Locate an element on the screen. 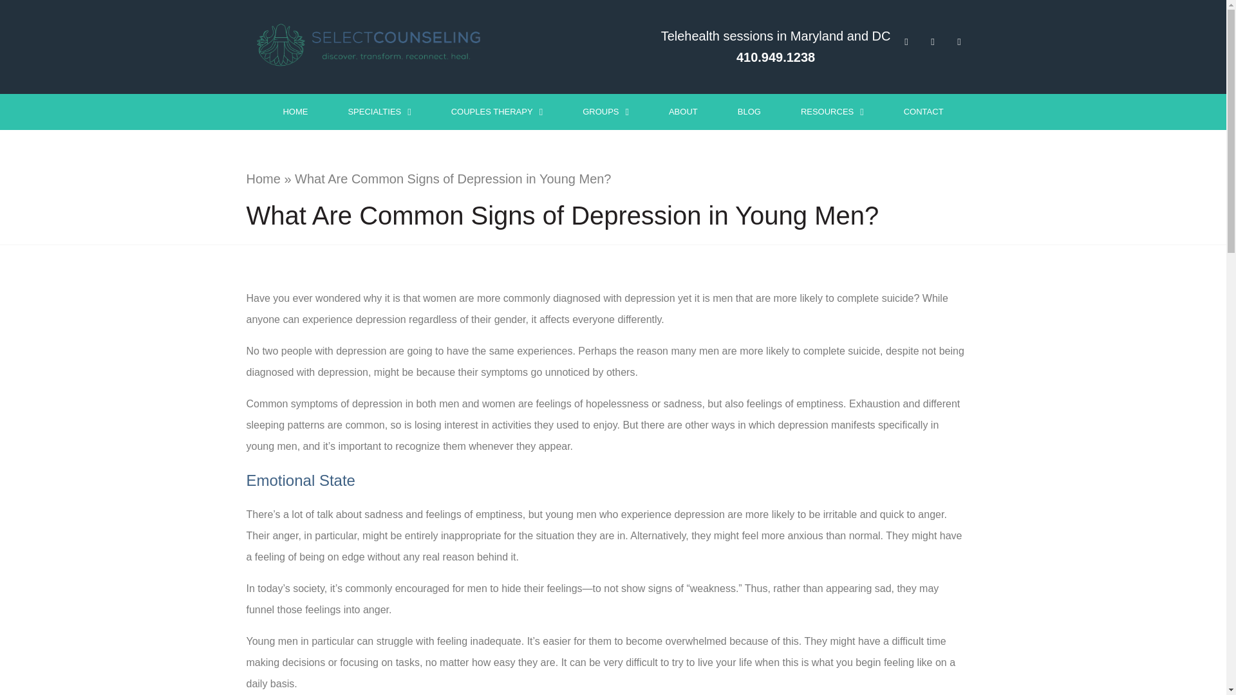 This screenshot has height=695, width=1236. SPECIALTIES is located at coordinates (379, 111).